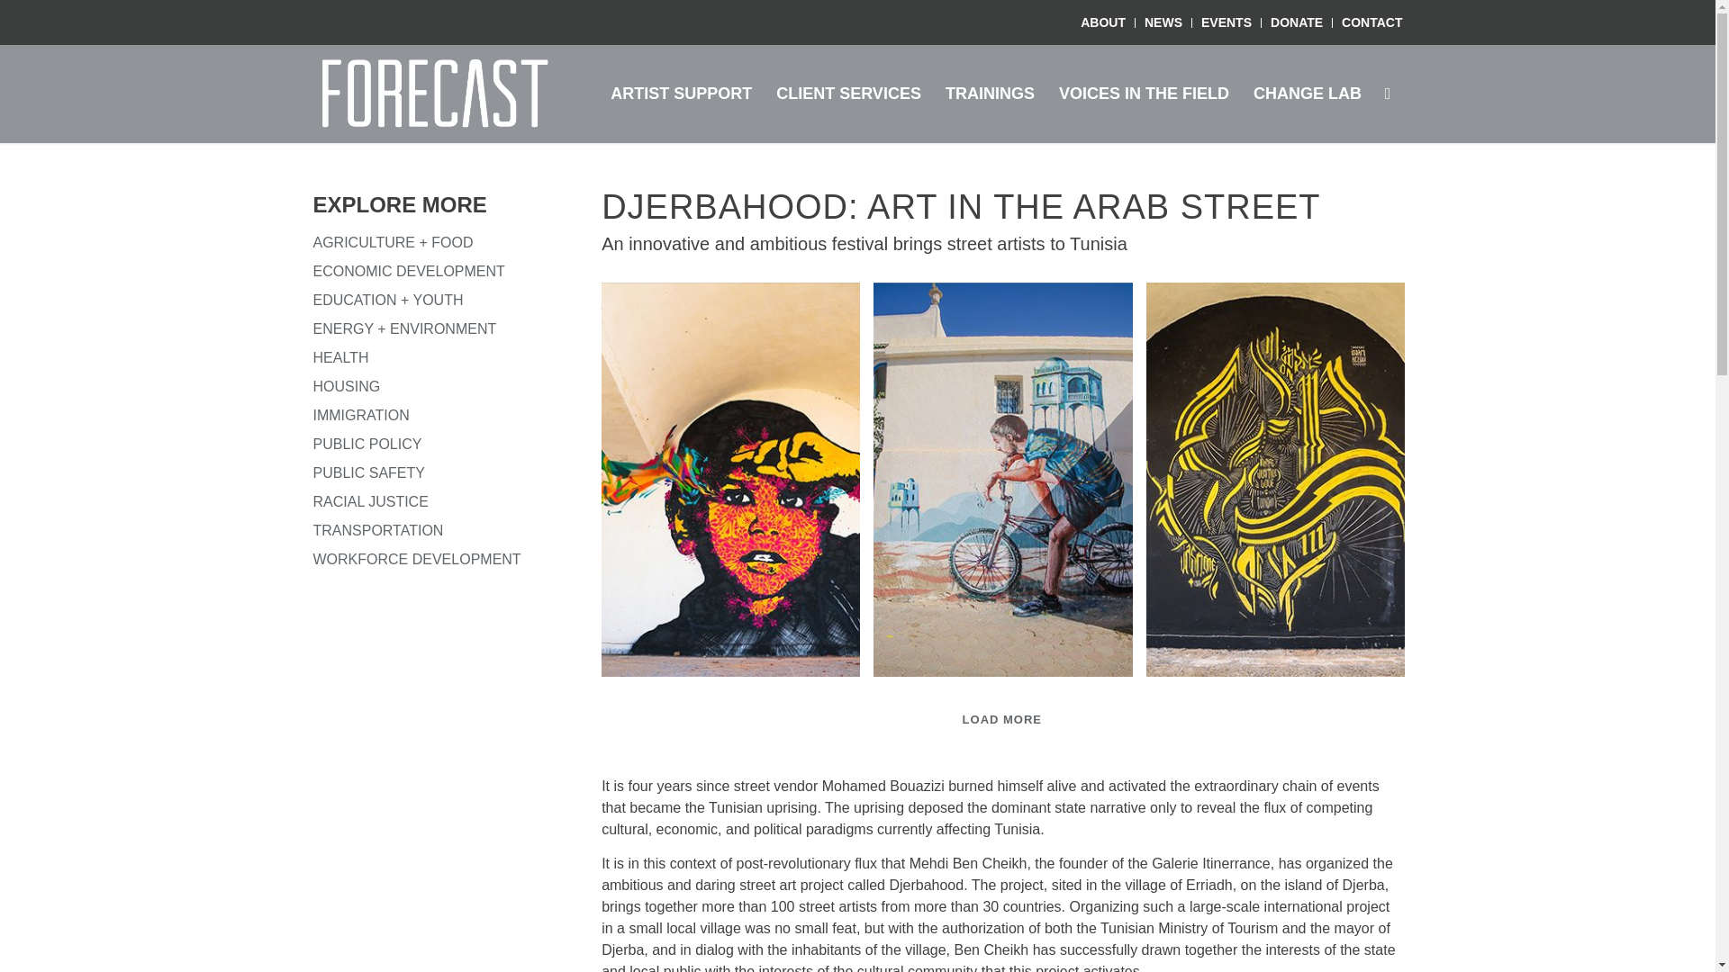 The width and height of the screenshot is (1729, 972). What do you see at coordinates (848, 93) in the screenshot?
I see `CLIENT SERVICES` at bounding box center [848, 93].